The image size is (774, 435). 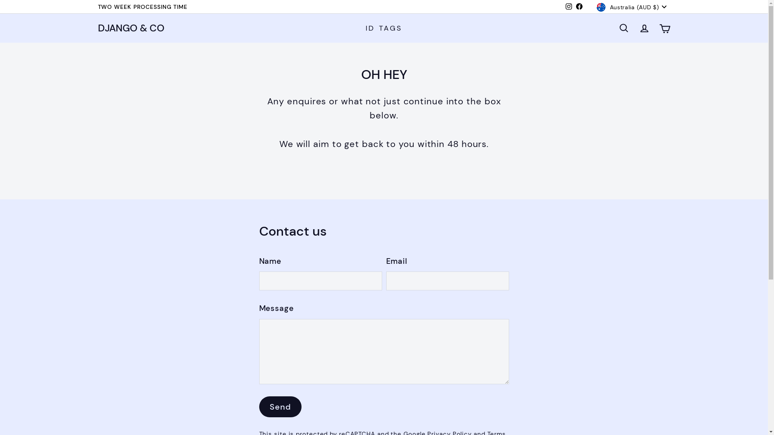 What do you see at coordinates (384, 28) in the screenshot?
I see `ID TAGS` at bounding box center [384, 28].